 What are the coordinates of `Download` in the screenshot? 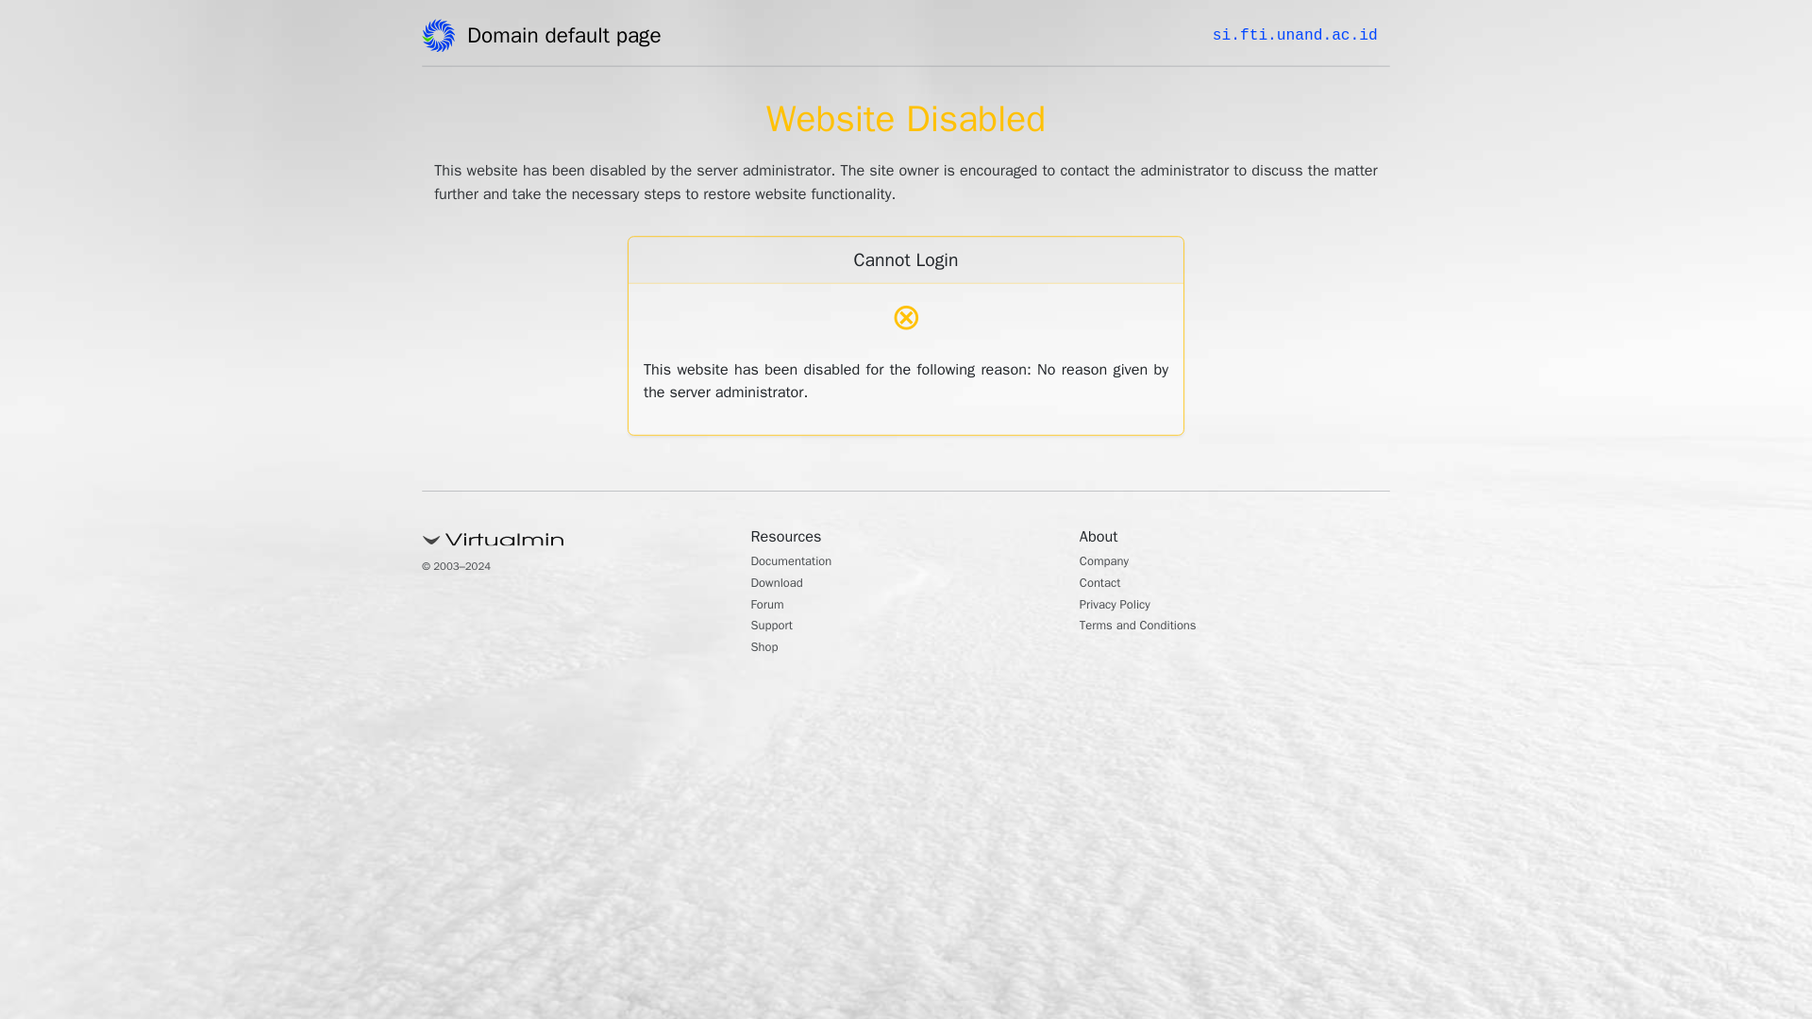 It's located at (783, 585).